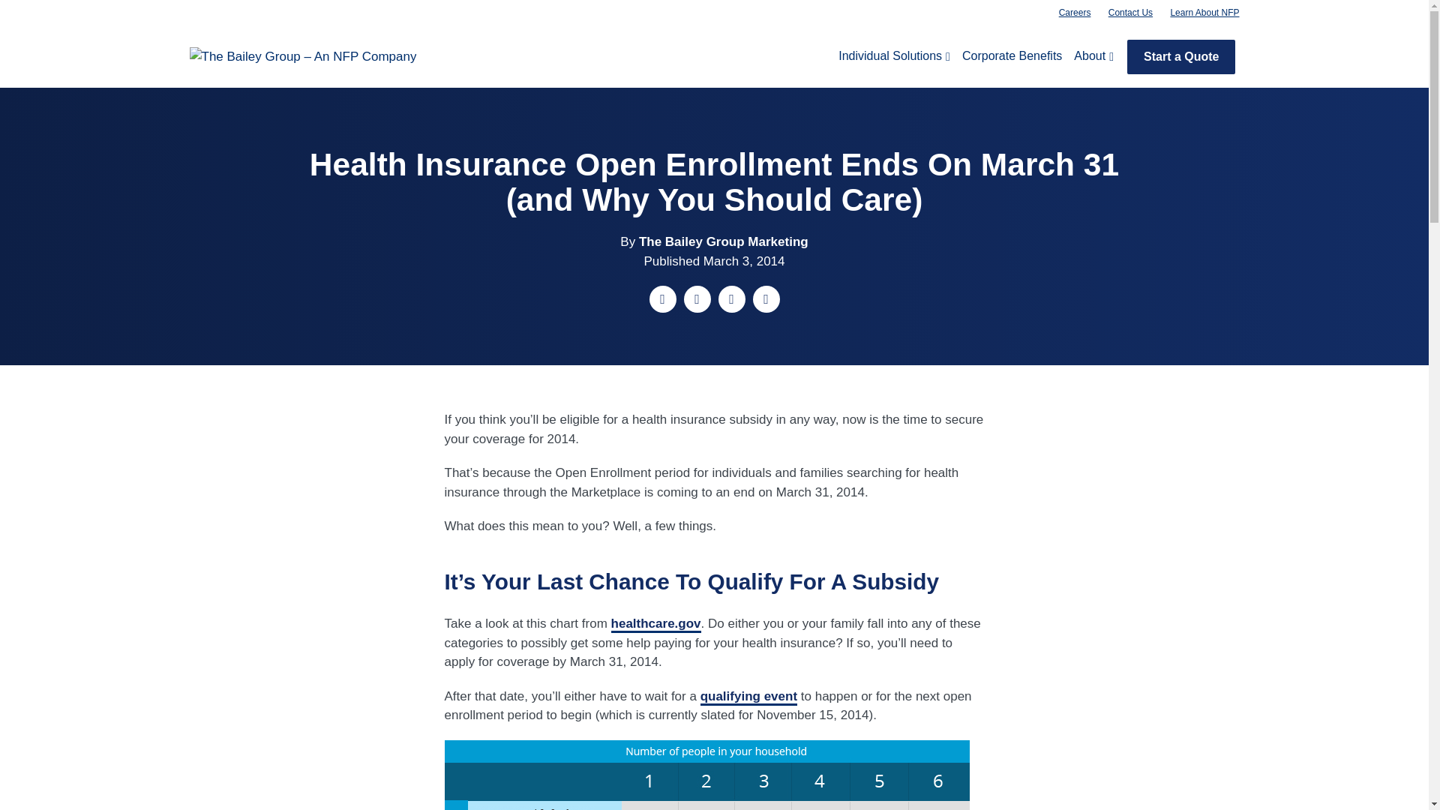 This screenshot has height=810, width=1440. I want to click on Corporate Benefits, so click(1012, 55).